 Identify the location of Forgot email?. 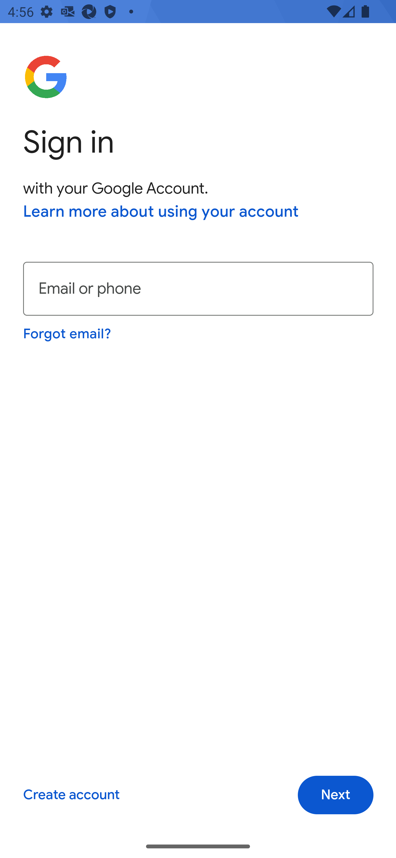
(68, 334).